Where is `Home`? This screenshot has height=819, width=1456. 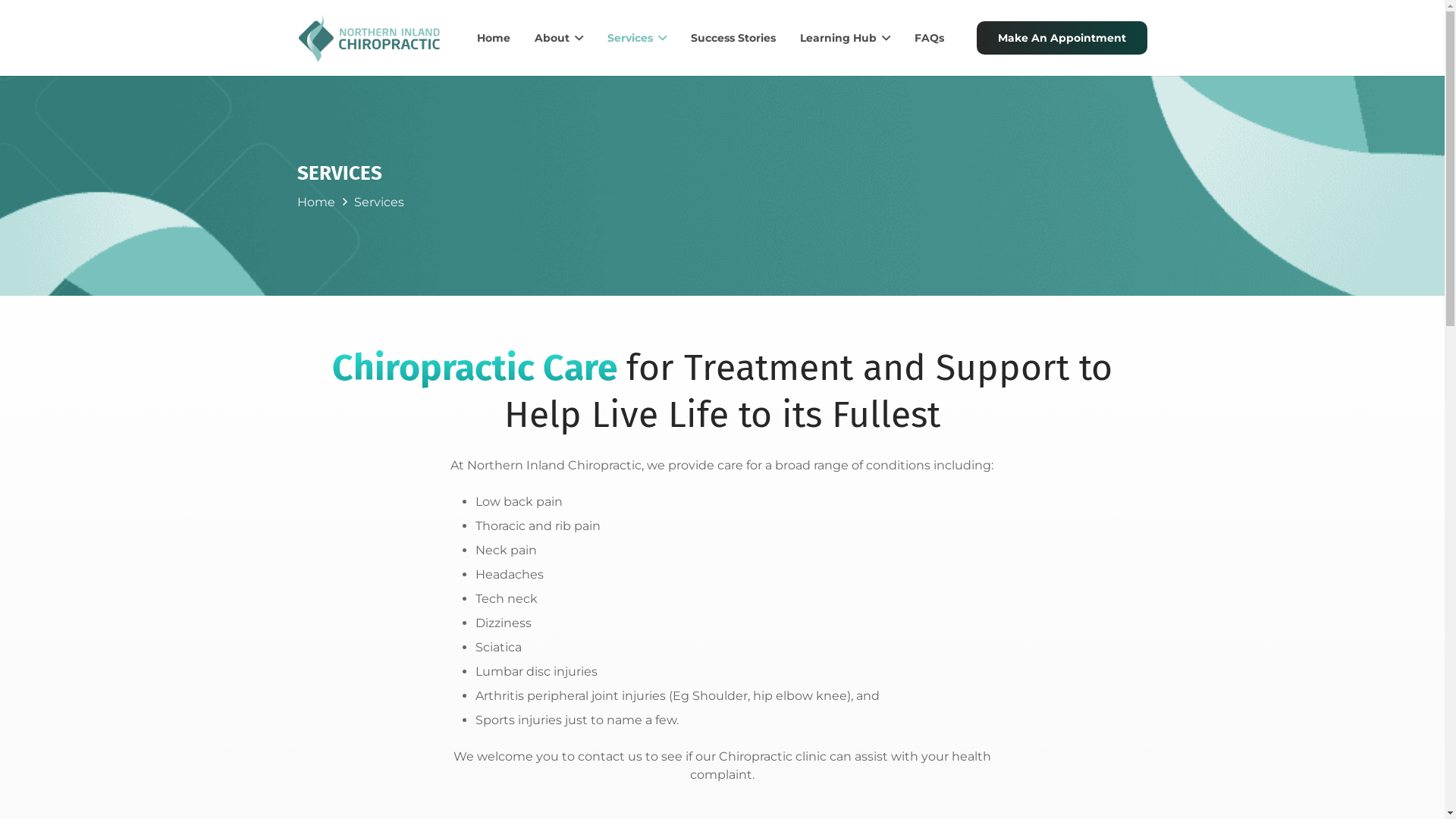 Home is located at coordinates (316, 202).